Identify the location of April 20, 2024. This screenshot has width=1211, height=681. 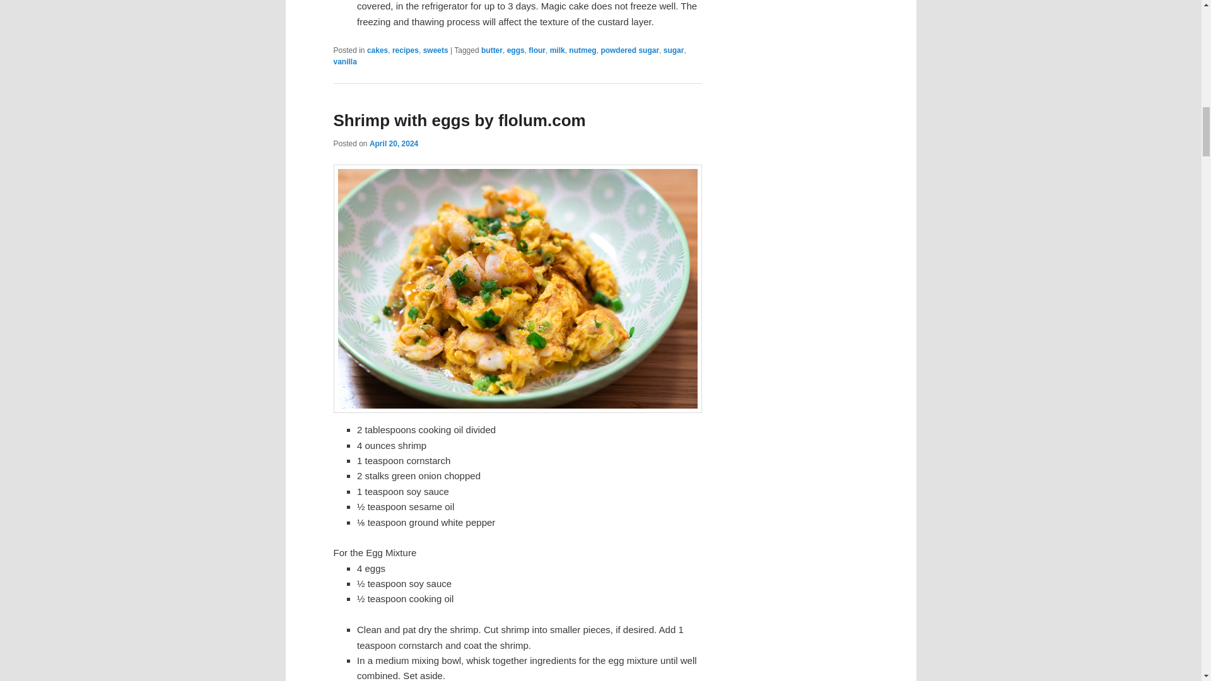
(394, 144).